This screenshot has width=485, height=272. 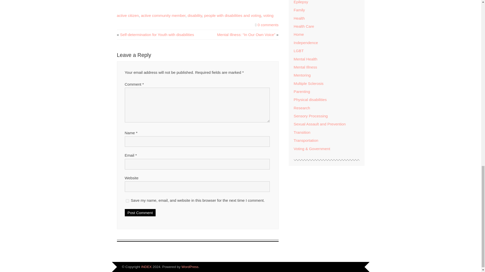 What do you see at coordinates (128, 15) in the screenshot?
I see `active citizen` at bounding box center [128, 15].